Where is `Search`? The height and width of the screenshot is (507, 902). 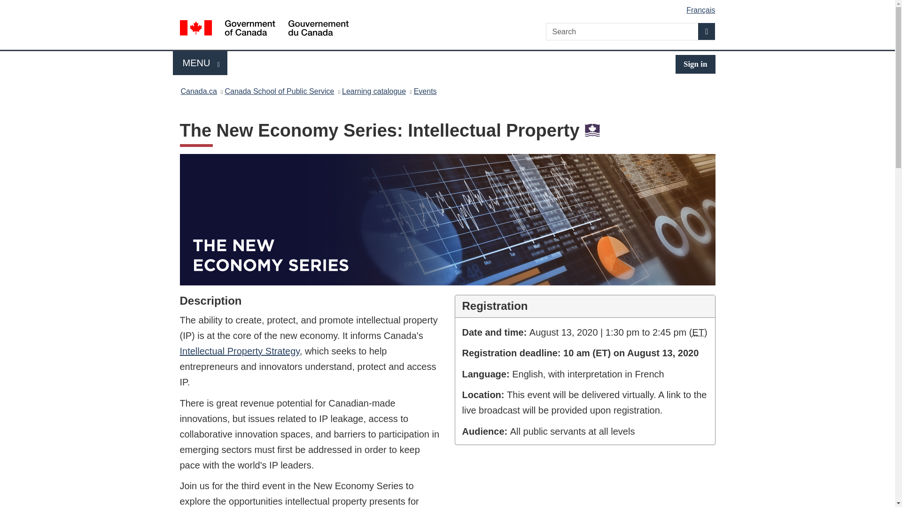
Search is located at coordinates (698, 332).